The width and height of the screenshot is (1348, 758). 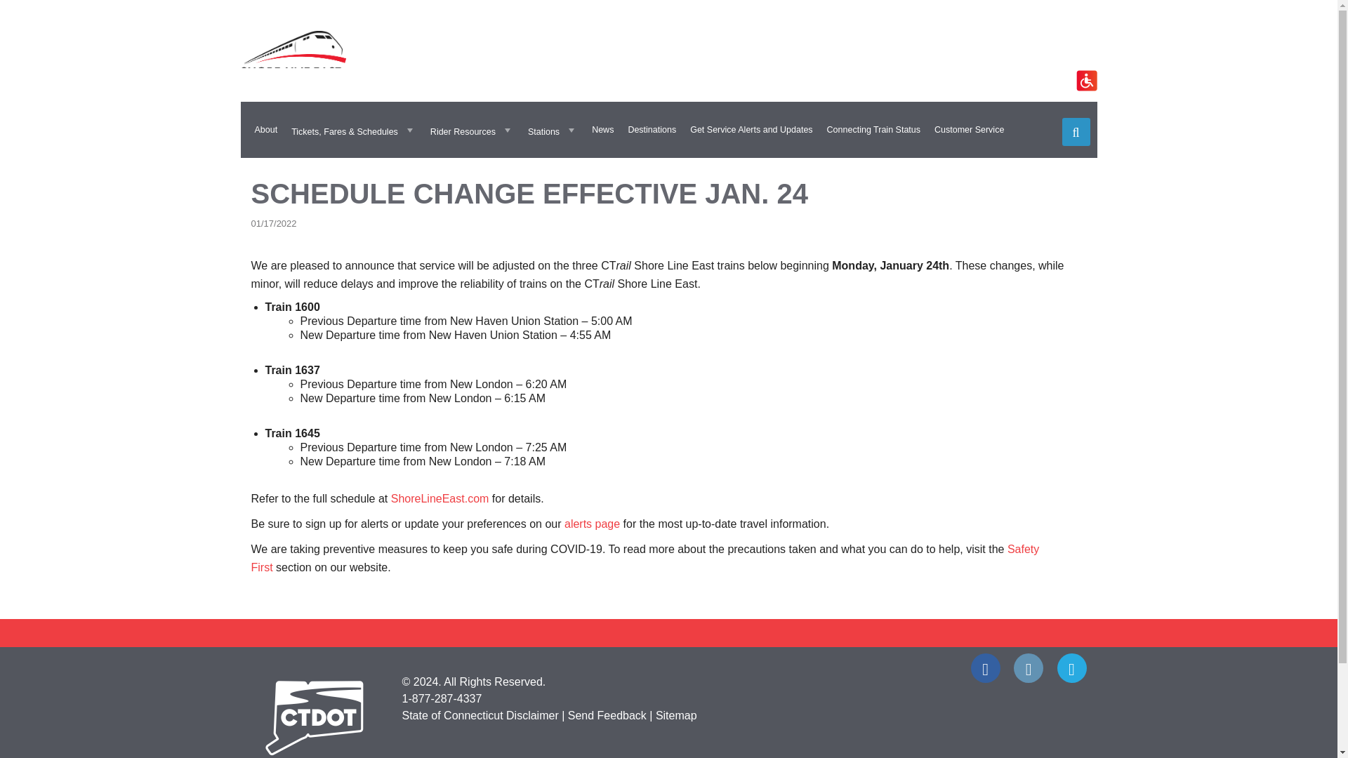 I want to click on Twitter, so click(x=1071, y=668).